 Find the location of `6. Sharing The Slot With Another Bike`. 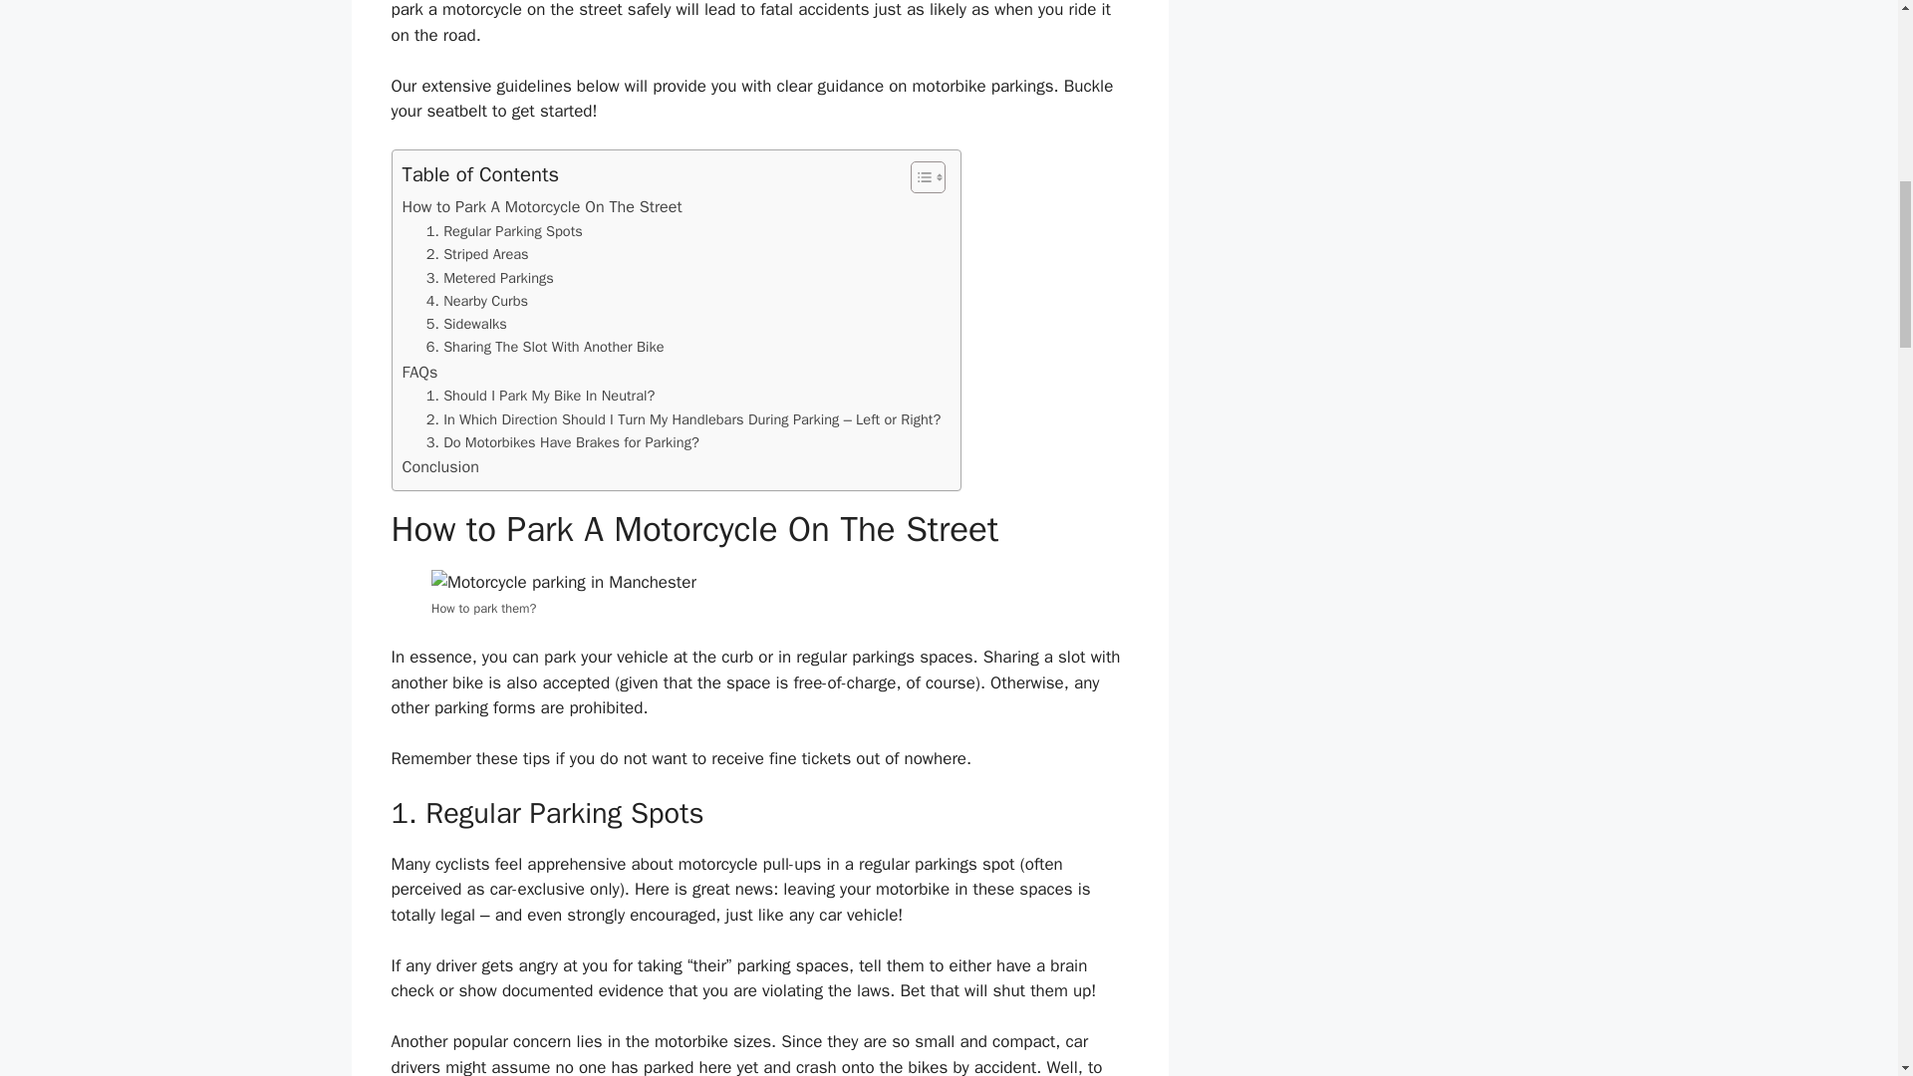

6. Sharing The Slot With Another Bike is located at coordinates (545, 347).